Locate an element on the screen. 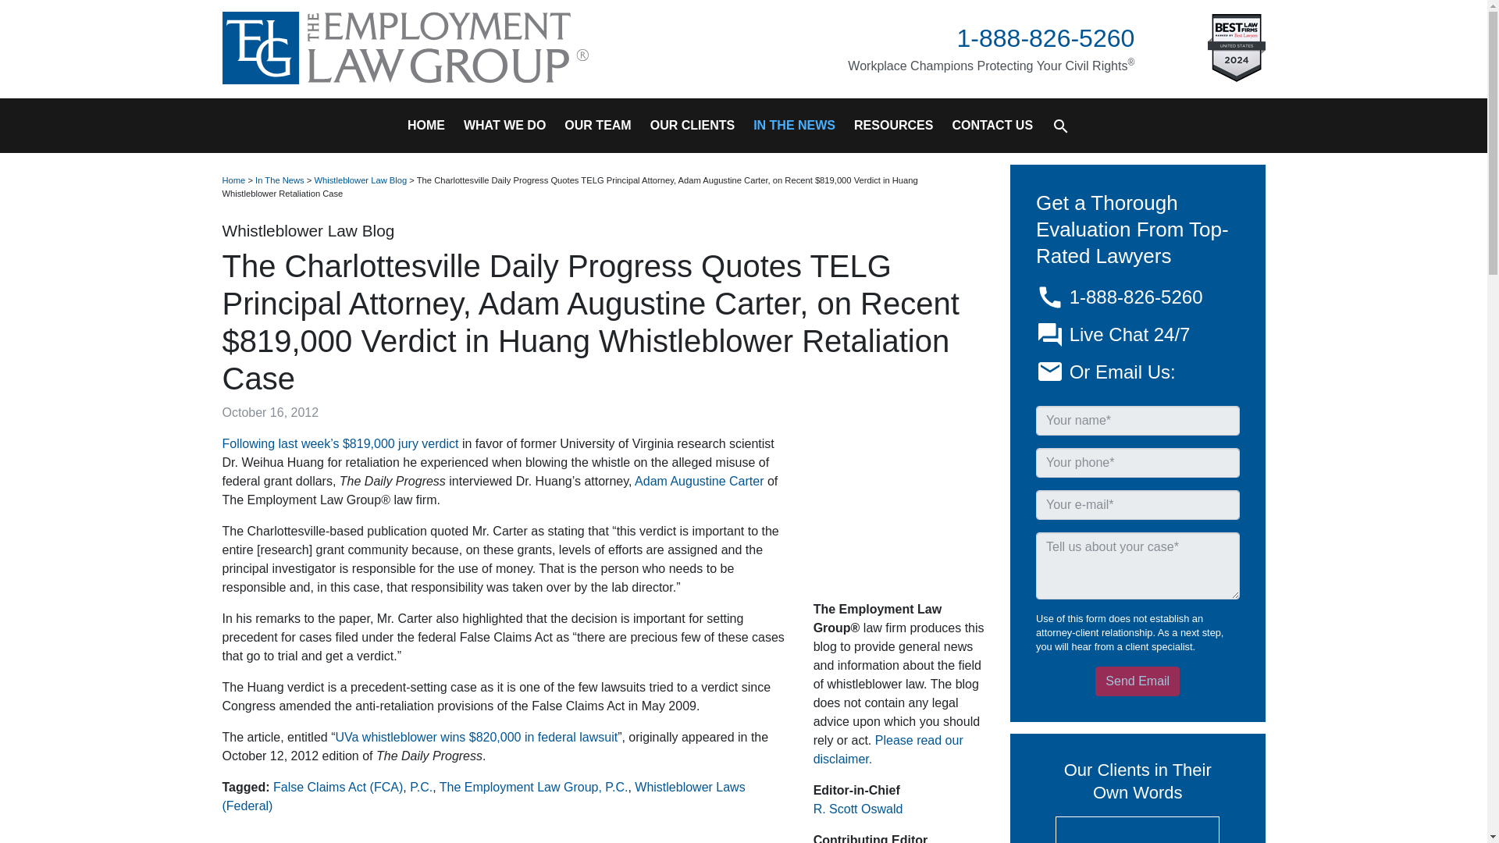 The image size is (1499, 843). 1-888-826-5260 is located at coordinates (1046, 37).